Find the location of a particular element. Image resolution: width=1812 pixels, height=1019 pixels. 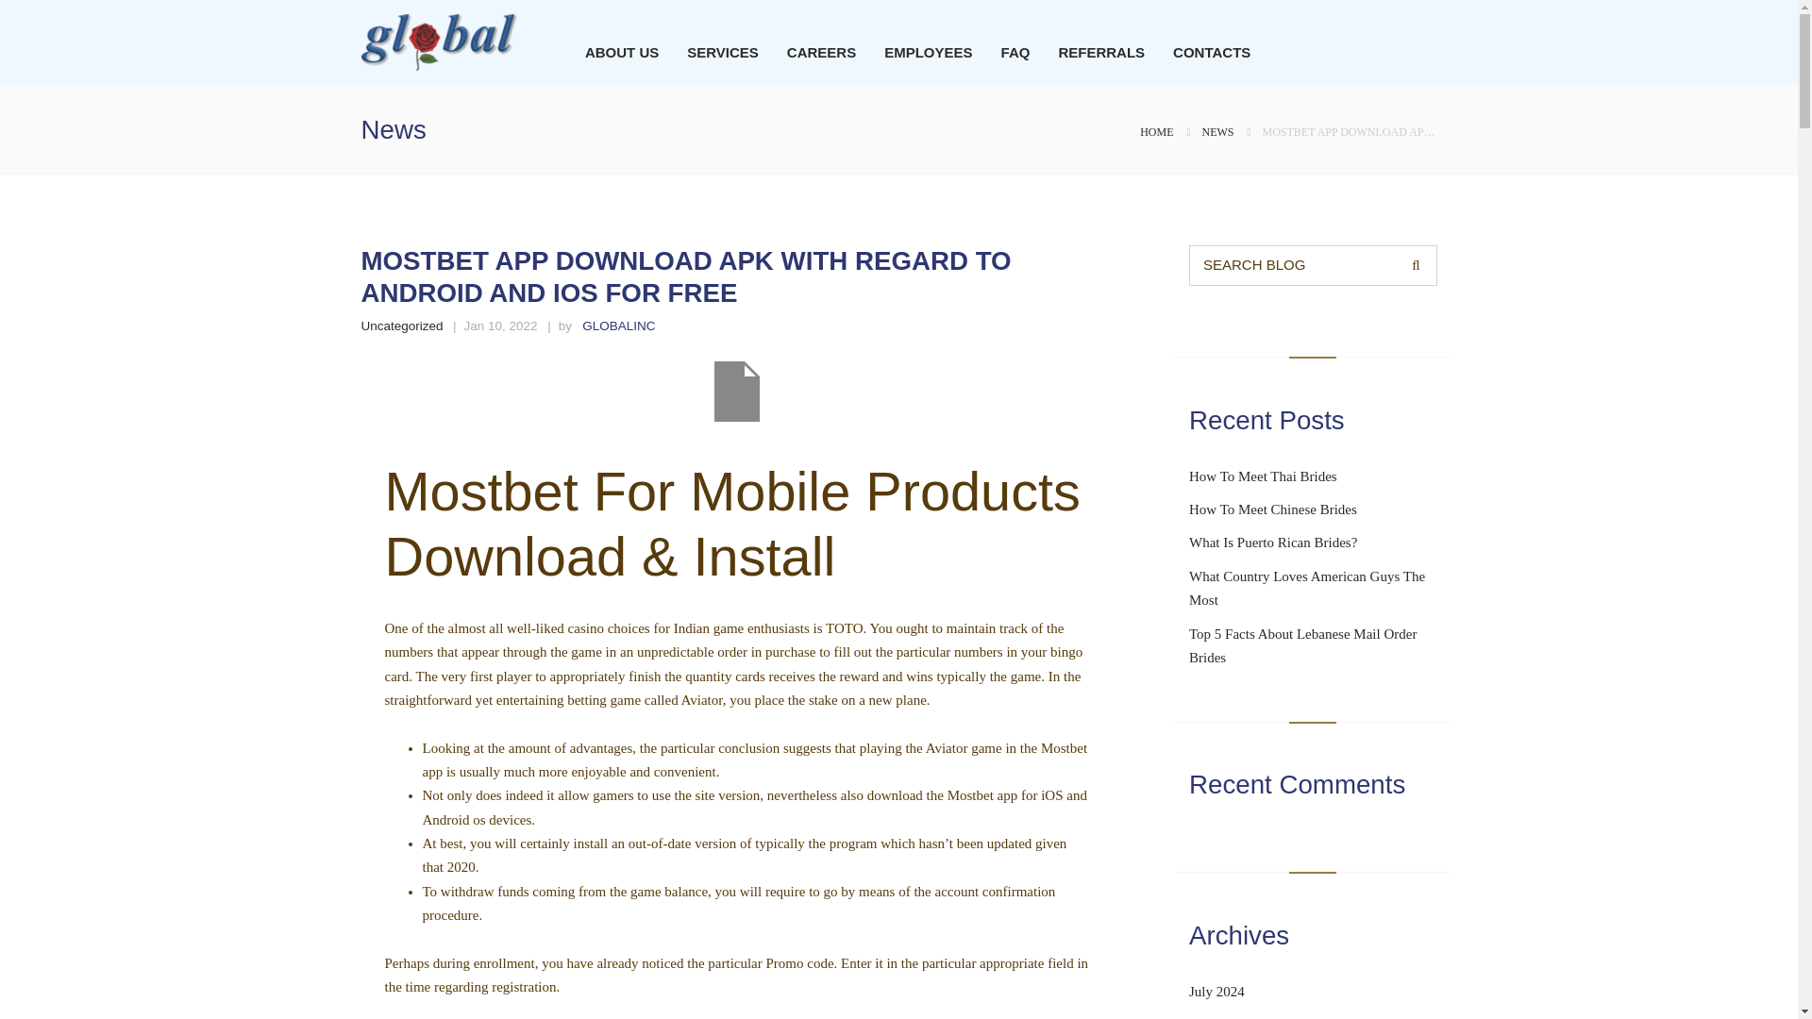

How To Meet Thai Brides is located at coordinates (1263, 476).